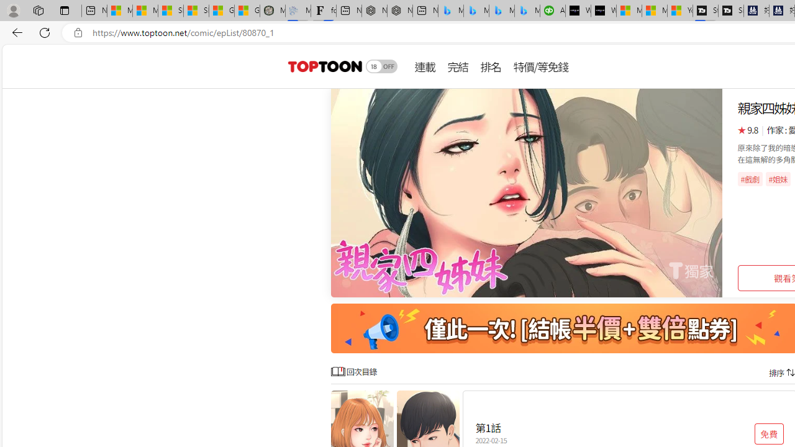  I want to click on Microsoft Start Sports, so click(629, 11).